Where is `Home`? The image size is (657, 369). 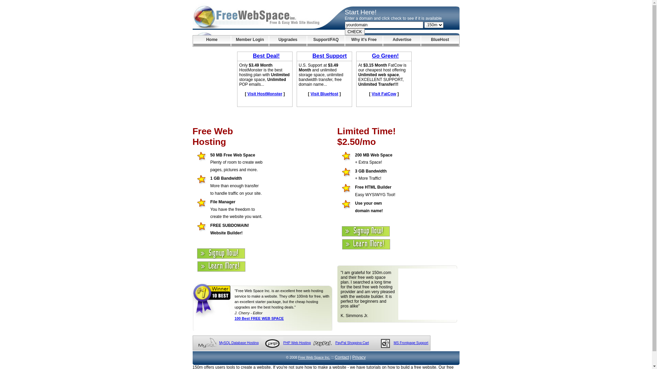
Home is located at coordinates (211, 41).